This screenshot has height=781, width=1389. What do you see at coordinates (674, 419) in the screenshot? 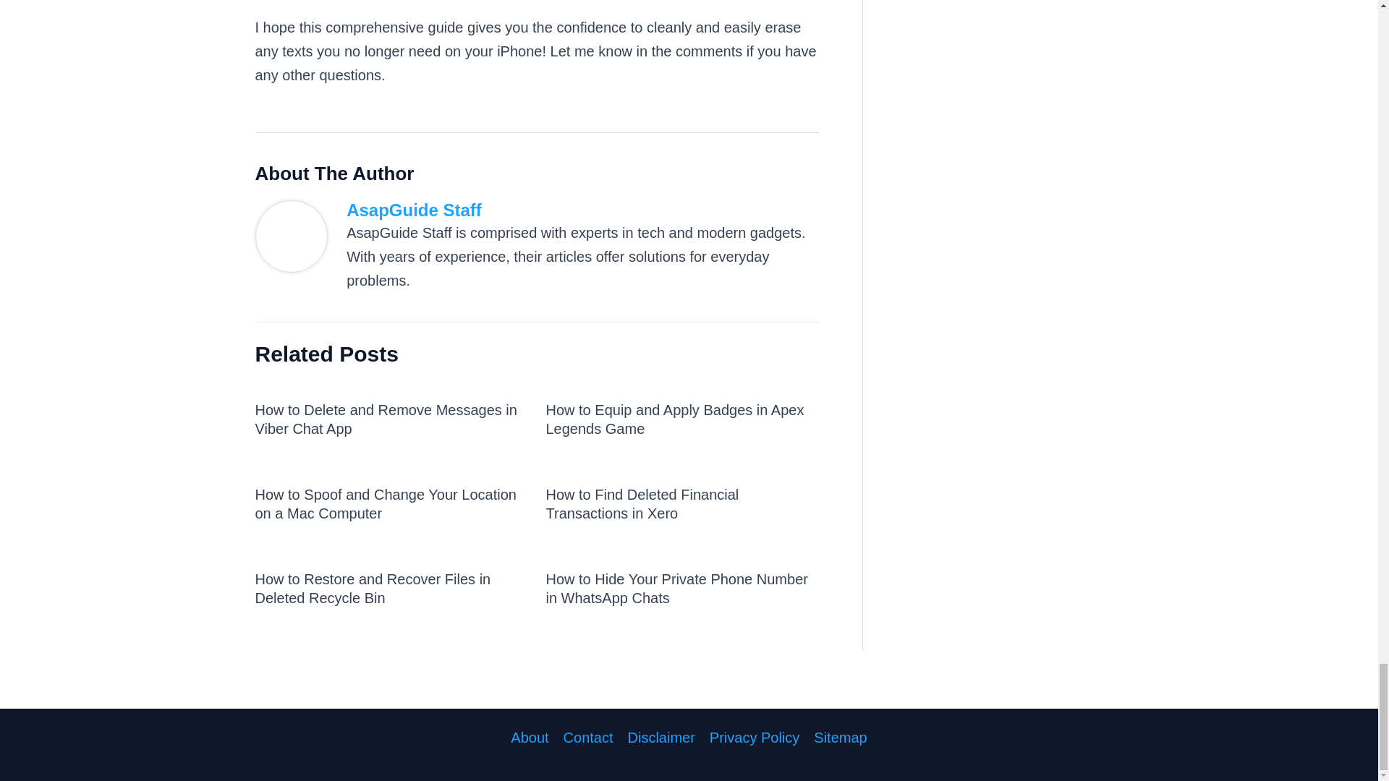
I see `How to Equip and Apply Badges in Apex Legends Game` at bounding box center [674, 419].